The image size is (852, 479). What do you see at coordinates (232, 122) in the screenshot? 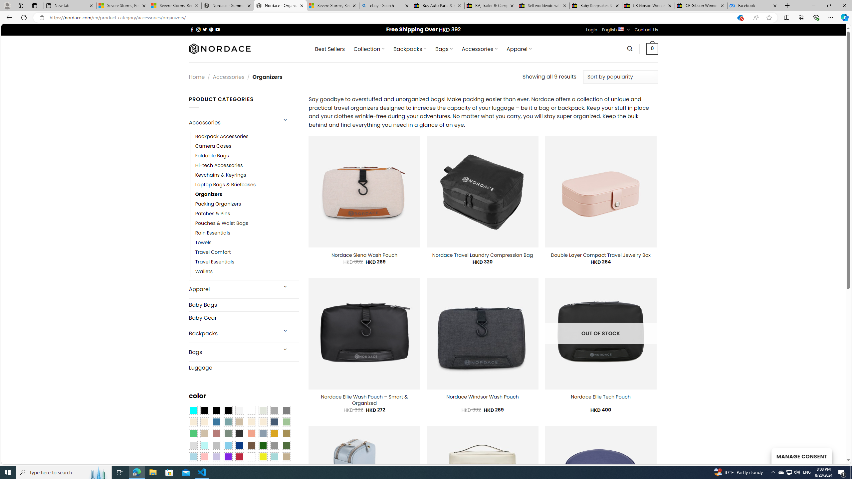
I see `Accessories` at bounding box center [232, 122].